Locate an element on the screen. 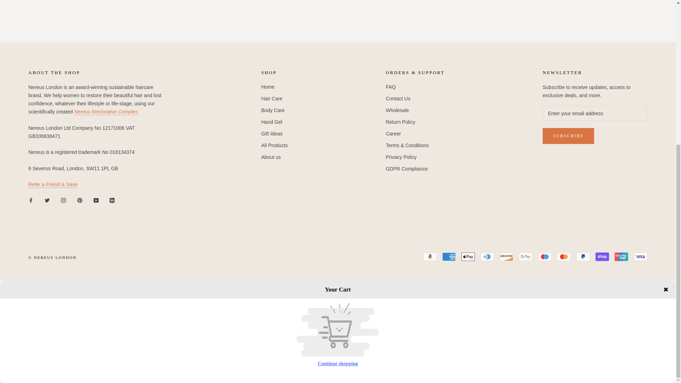 This screenshot has width=681, height=383. Nereus Restorative Complex is located at coordinates (106, 111).